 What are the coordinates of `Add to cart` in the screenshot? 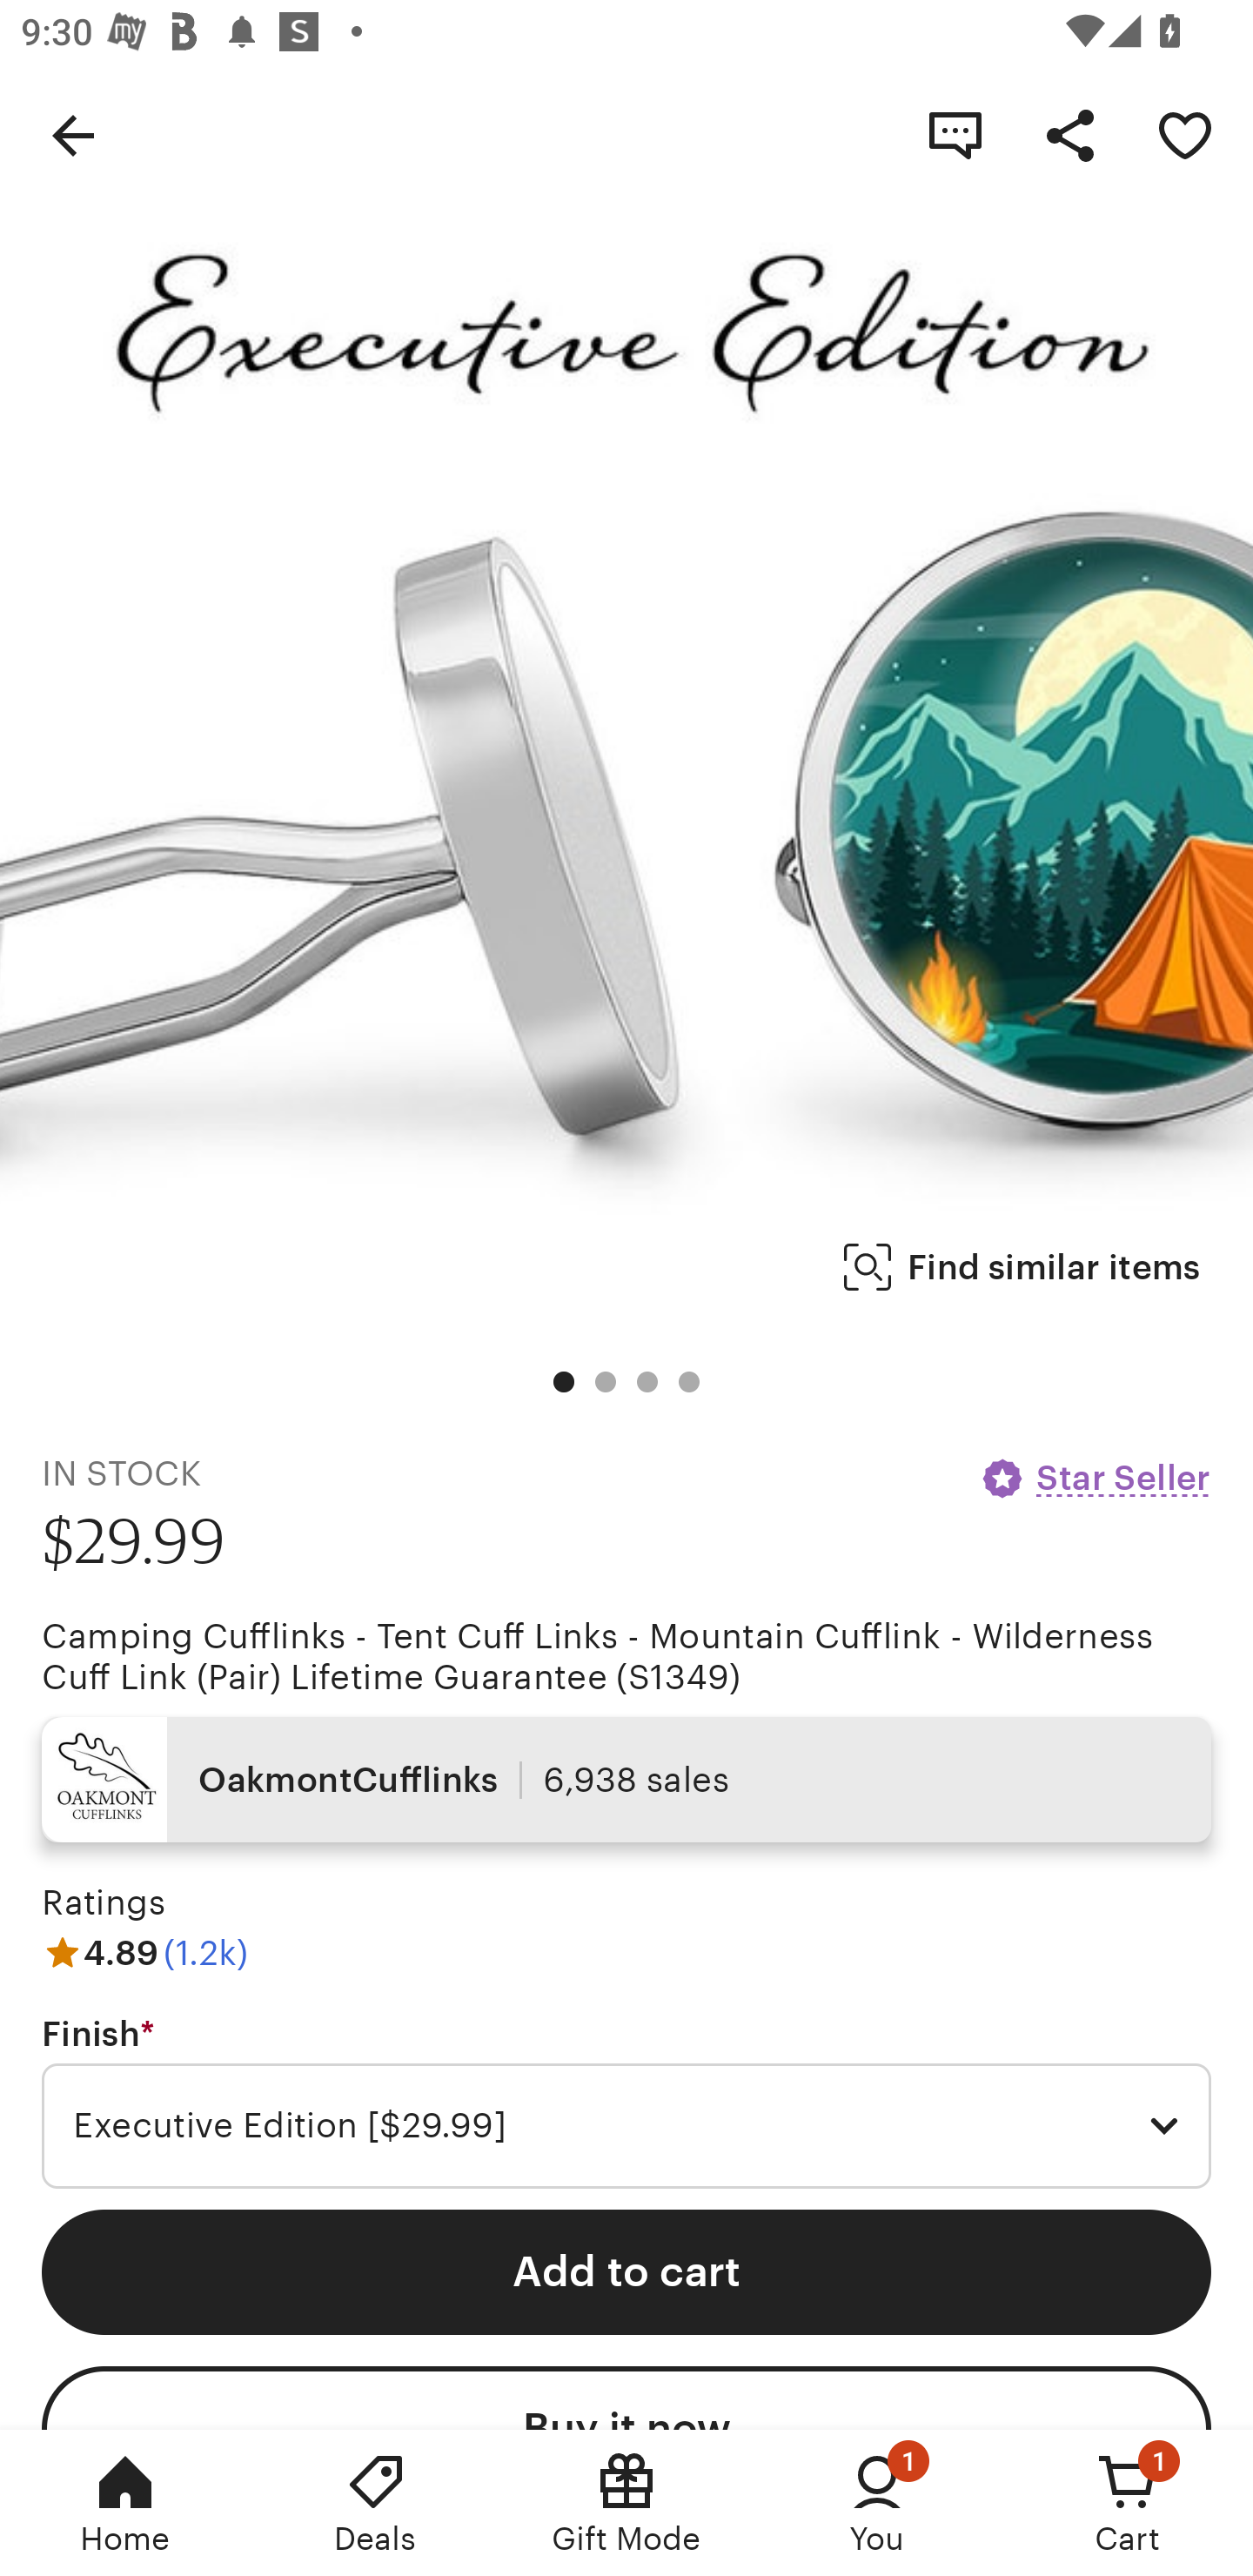 It's located at (626, 2271).